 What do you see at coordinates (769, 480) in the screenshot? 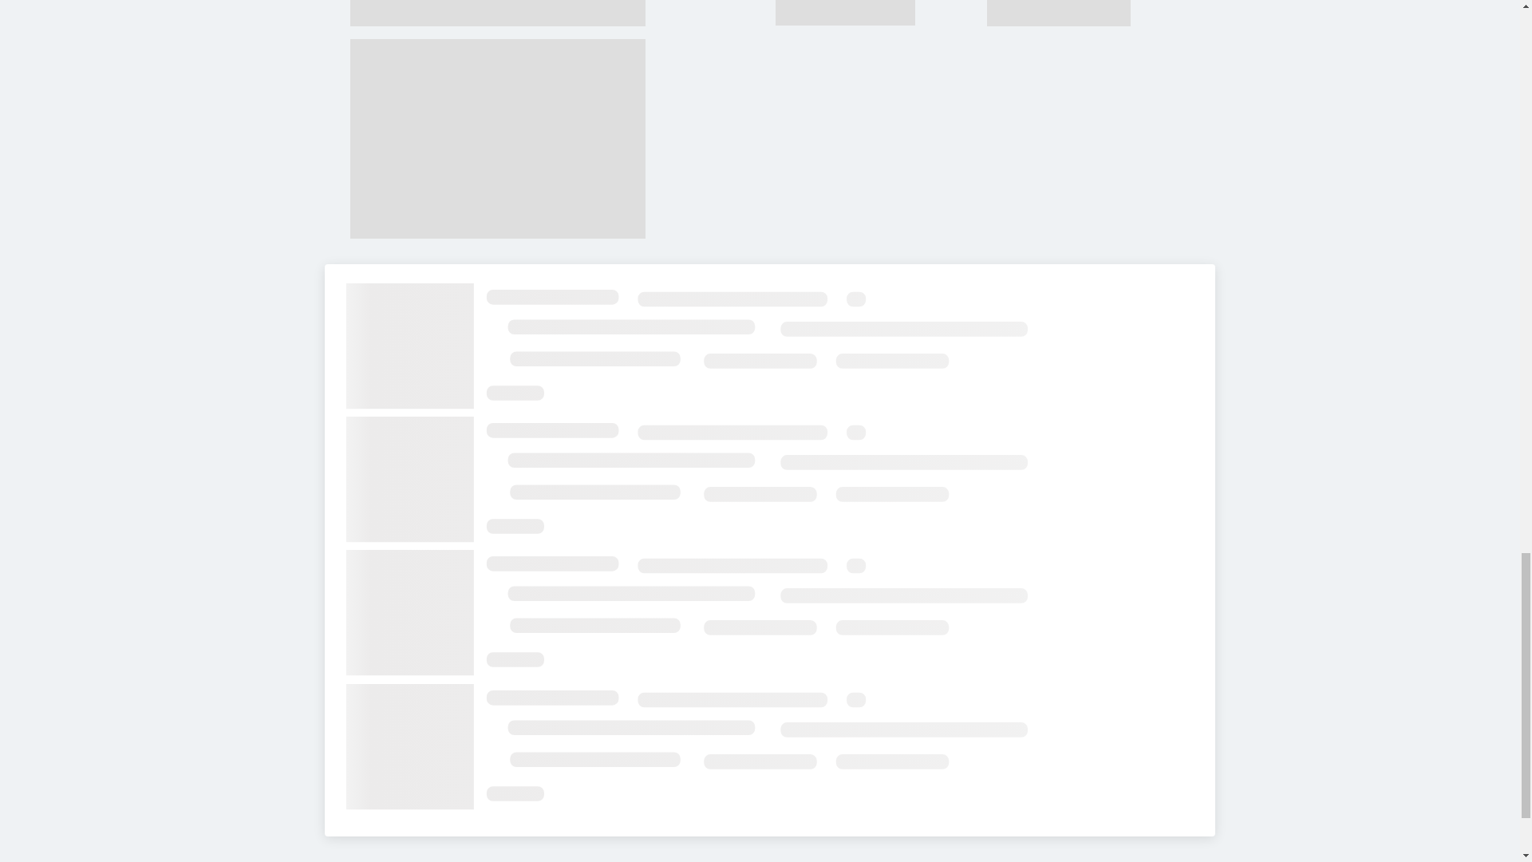
I see `Loading interface...` at bounding box center [769, 480].